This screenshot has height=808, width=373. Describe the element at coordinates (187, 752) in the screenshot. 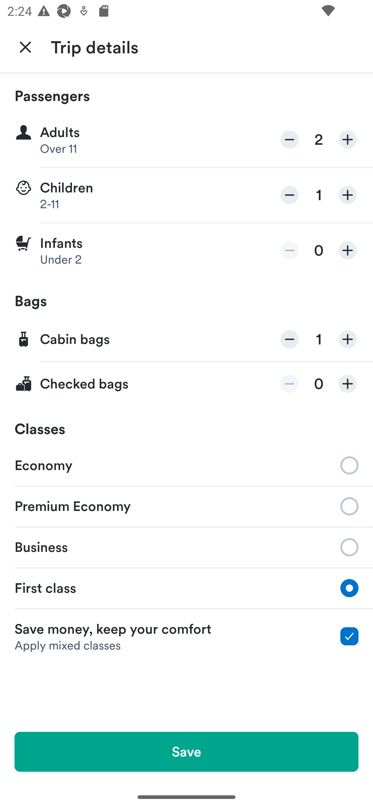

I see `Save` at that location.